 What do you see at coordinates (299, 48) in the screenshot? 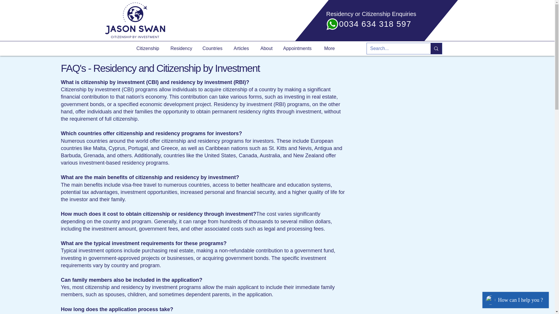
I see `Appointments` at bounding box center [299, 48].